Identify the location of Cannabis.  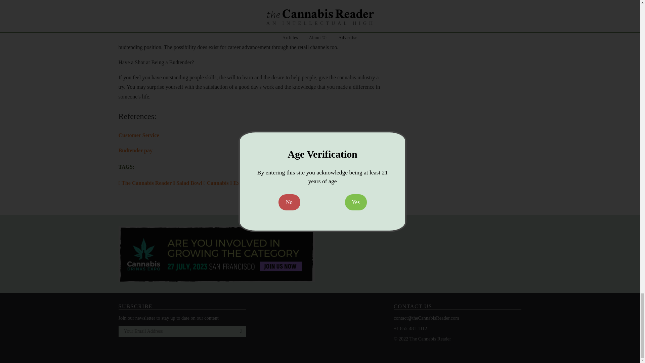
(216, 183).